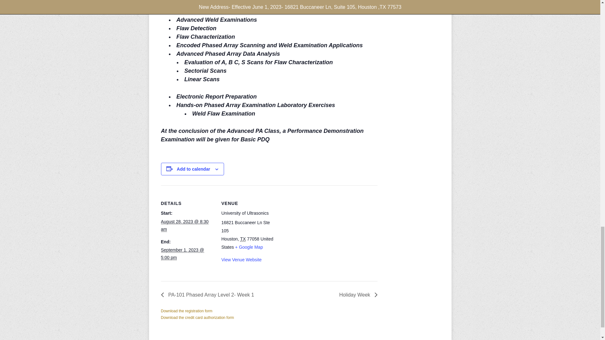  Describe the element at coordinates (249, 247) in the screenshot. I see `Click to view a Google Map` at that location.